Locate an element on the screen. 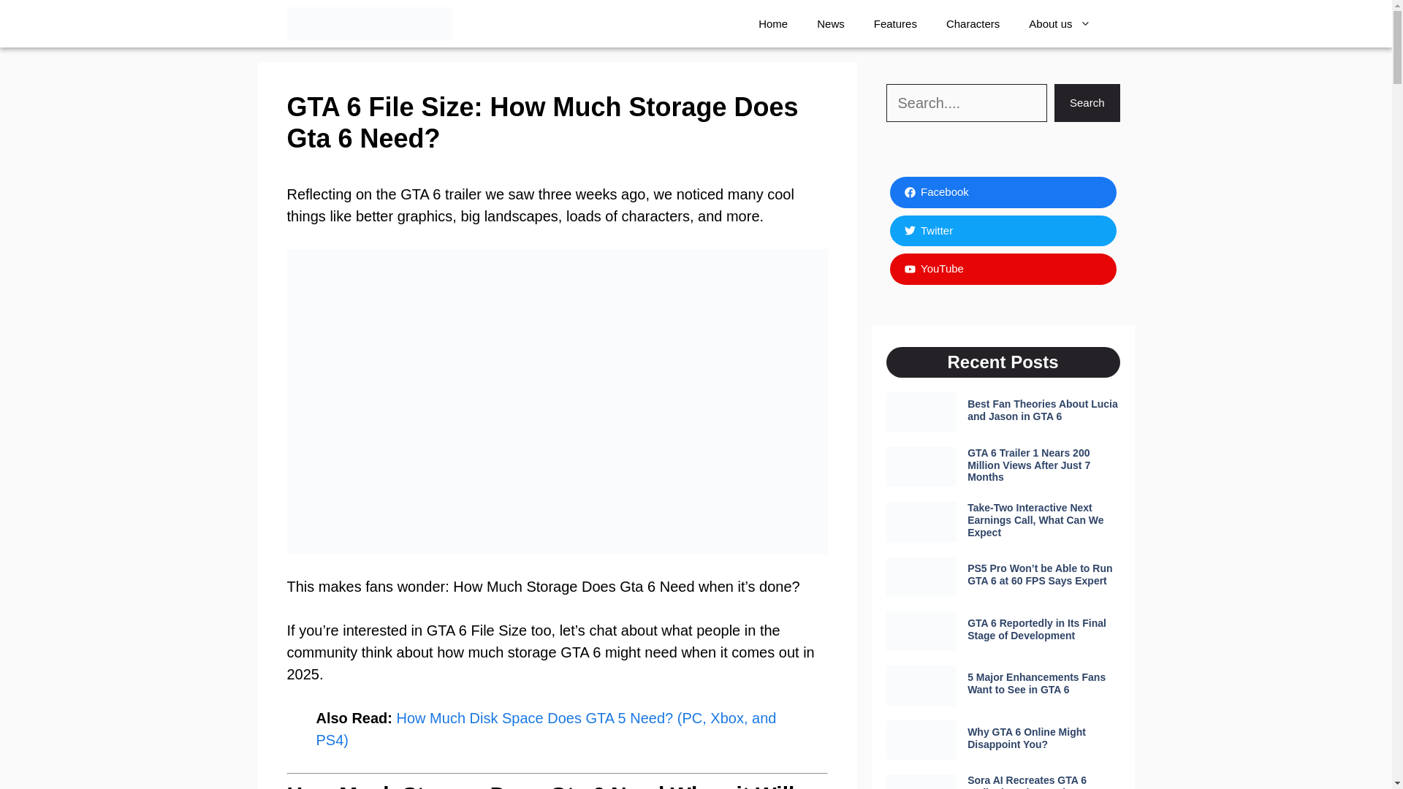 Image resolution: width=1403 pixels, height=789 pixels. GTA 6 Reportedly in Its Final Stage of Development is located at coordinates (1037, 629).